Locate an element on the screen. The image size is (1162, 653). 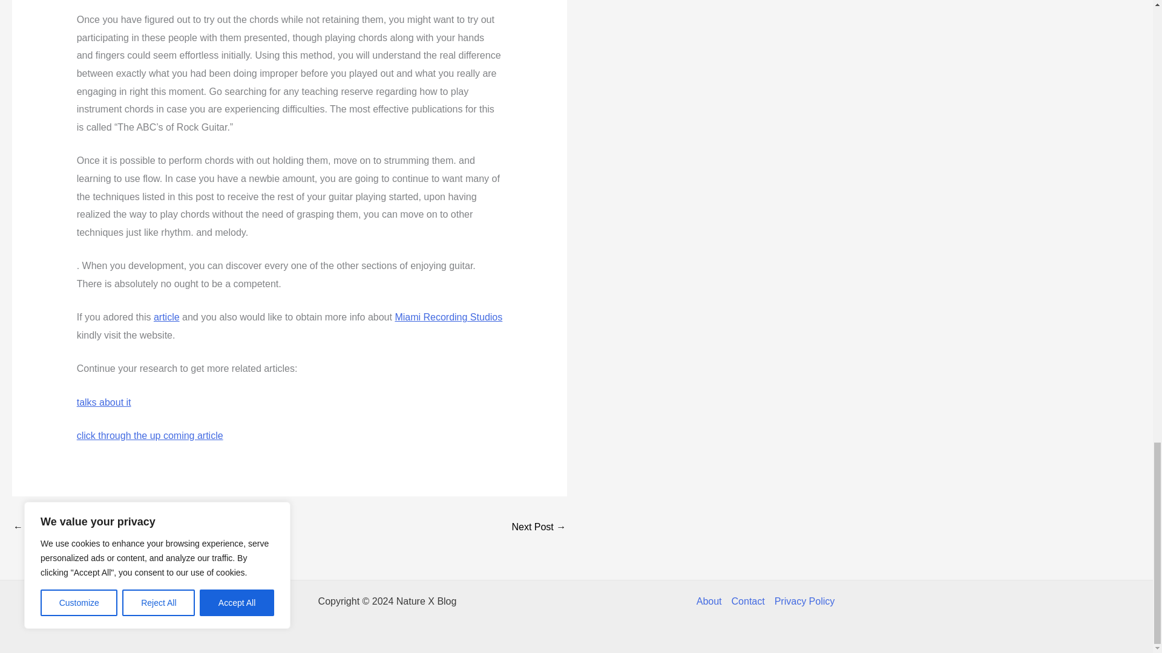
Miami Recording Studios is located at coordinates (448, 317).